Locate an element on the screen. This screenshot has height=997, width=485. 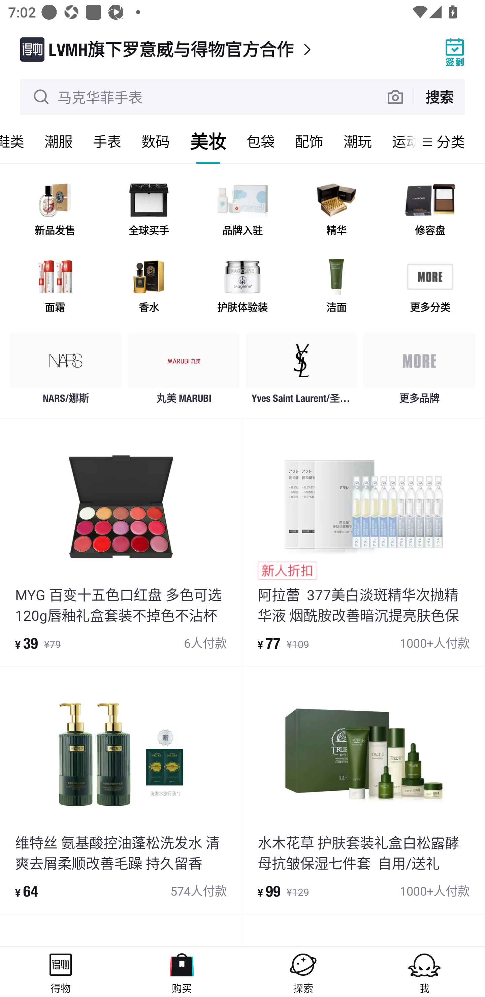
丸美 MARUBI is located at coordinates (184, 371).